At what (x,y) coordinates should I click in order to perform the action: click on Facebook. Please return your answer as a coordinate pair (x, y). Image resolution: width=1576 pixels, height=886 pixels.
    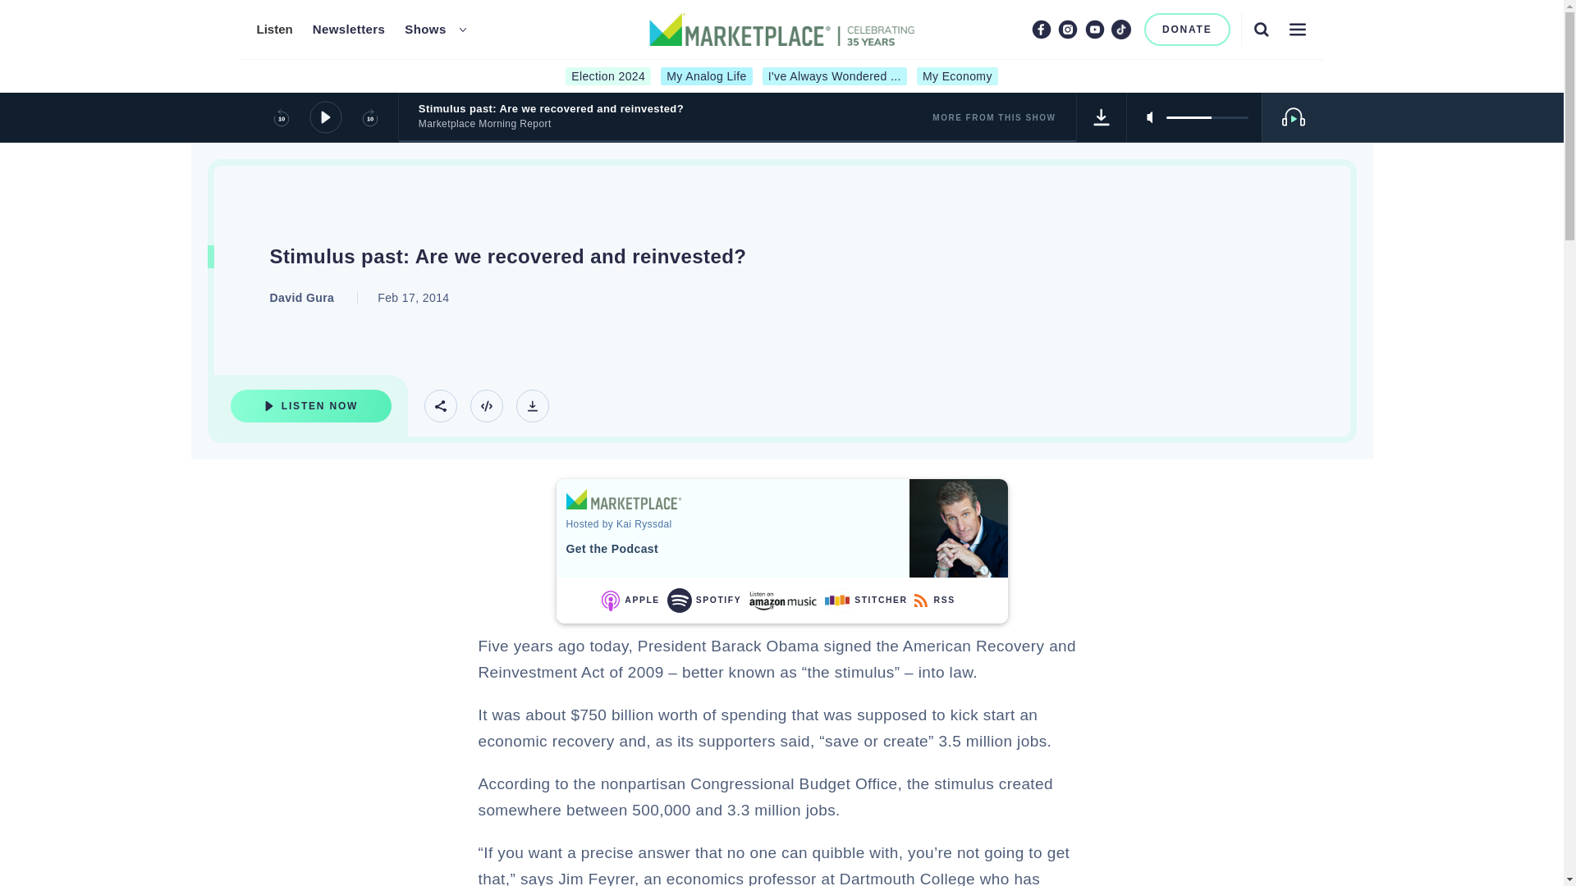
    Looking at the image, I should click on (1041, 29).